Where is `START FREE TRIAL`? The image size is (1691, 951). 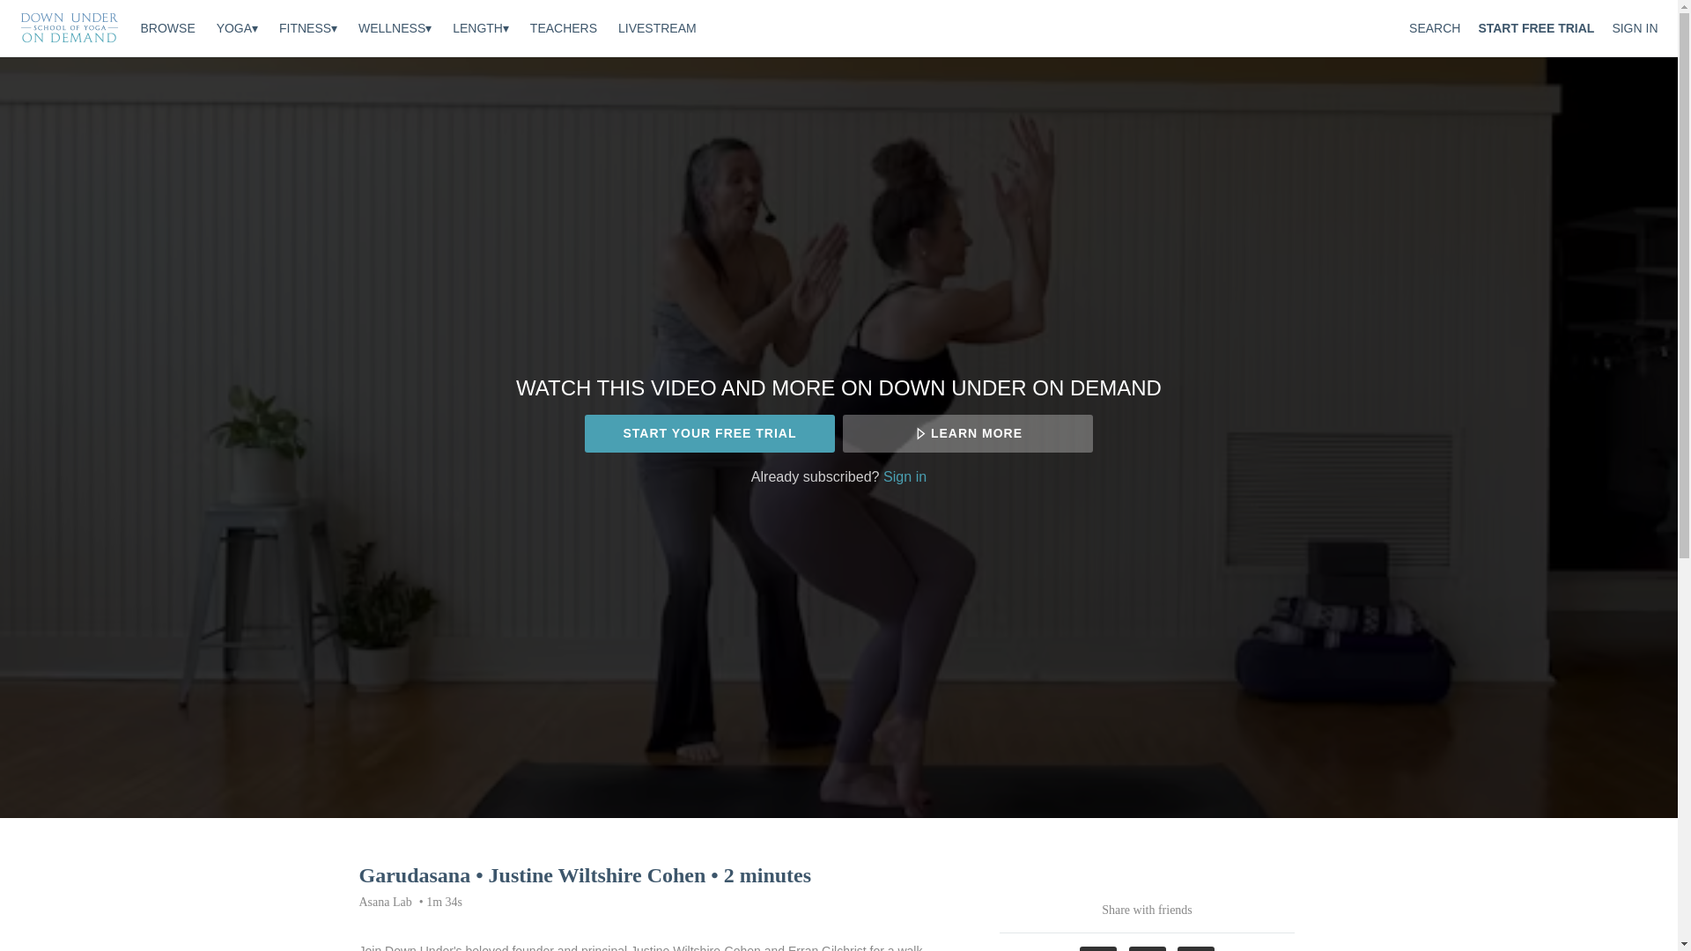 START FREE TRIAL is located at coordinates (1536, 28).